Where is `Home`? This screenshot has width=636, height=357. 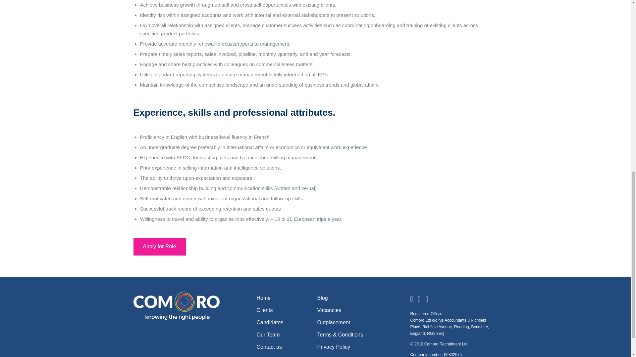
Home is located at coordinates (263, 298).